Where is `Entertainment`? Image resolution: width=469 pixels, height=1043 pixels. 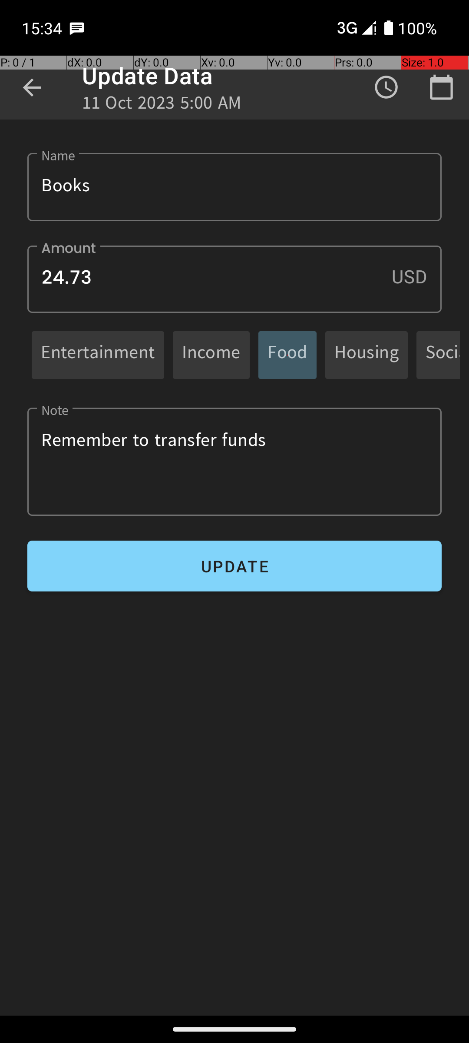 Entertainment is located at coordinates (98, 355).